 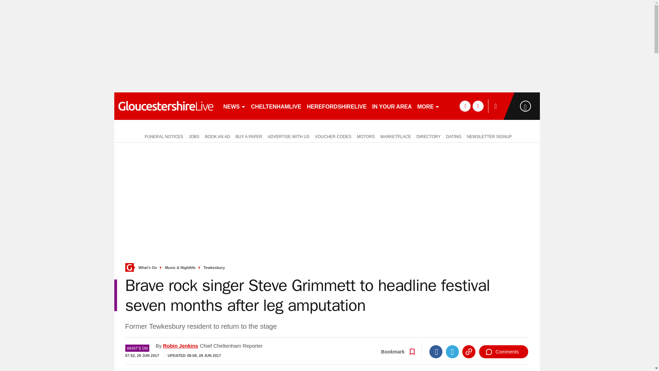 I want to click on IN YOUR AREA, so click(x=392, y=106).